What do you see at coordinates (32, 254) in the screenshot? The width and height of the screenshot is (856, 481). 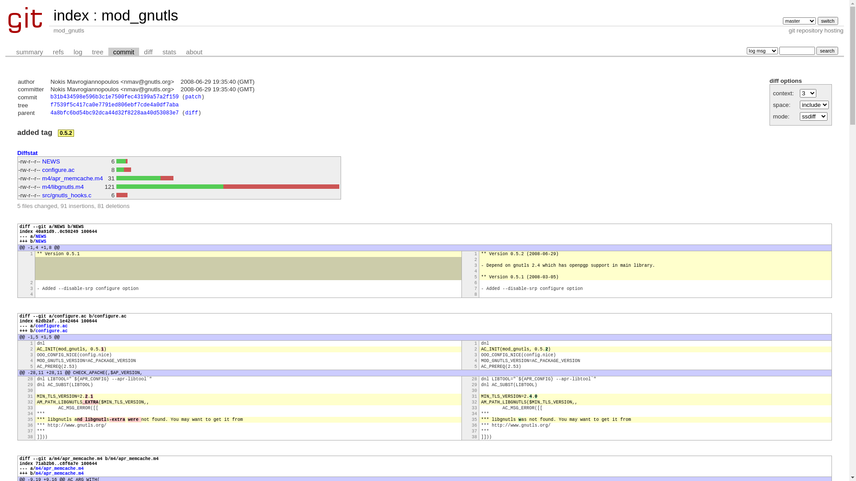 I see `1` at bounding box center [32, 254].